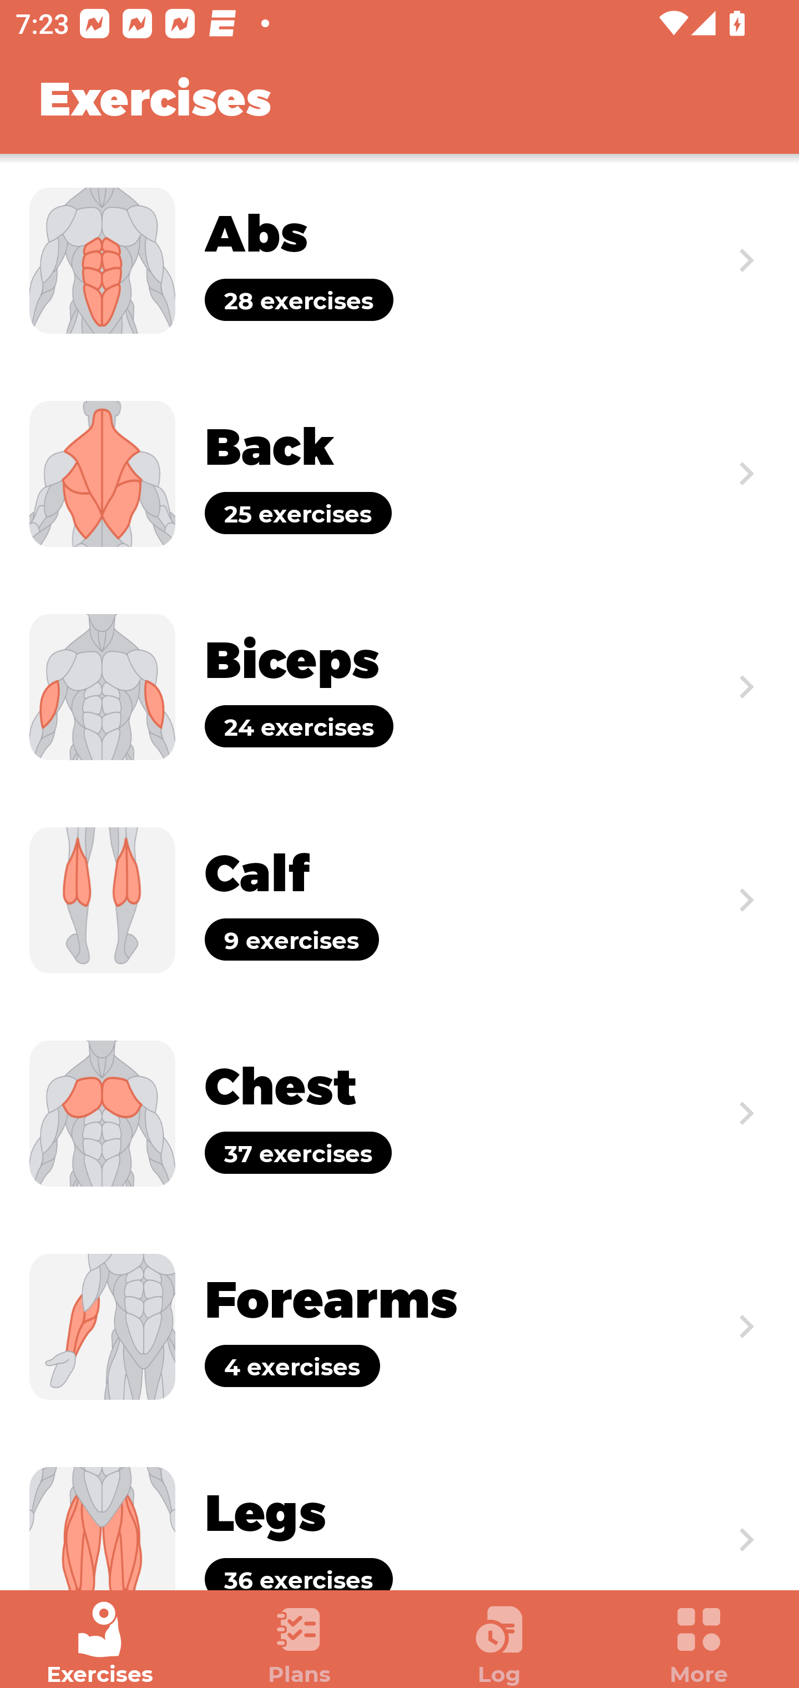  What do you see at coordinates (300, 1644) in the screenshot?
I see `Plans` at bounding box center [300, 1644].